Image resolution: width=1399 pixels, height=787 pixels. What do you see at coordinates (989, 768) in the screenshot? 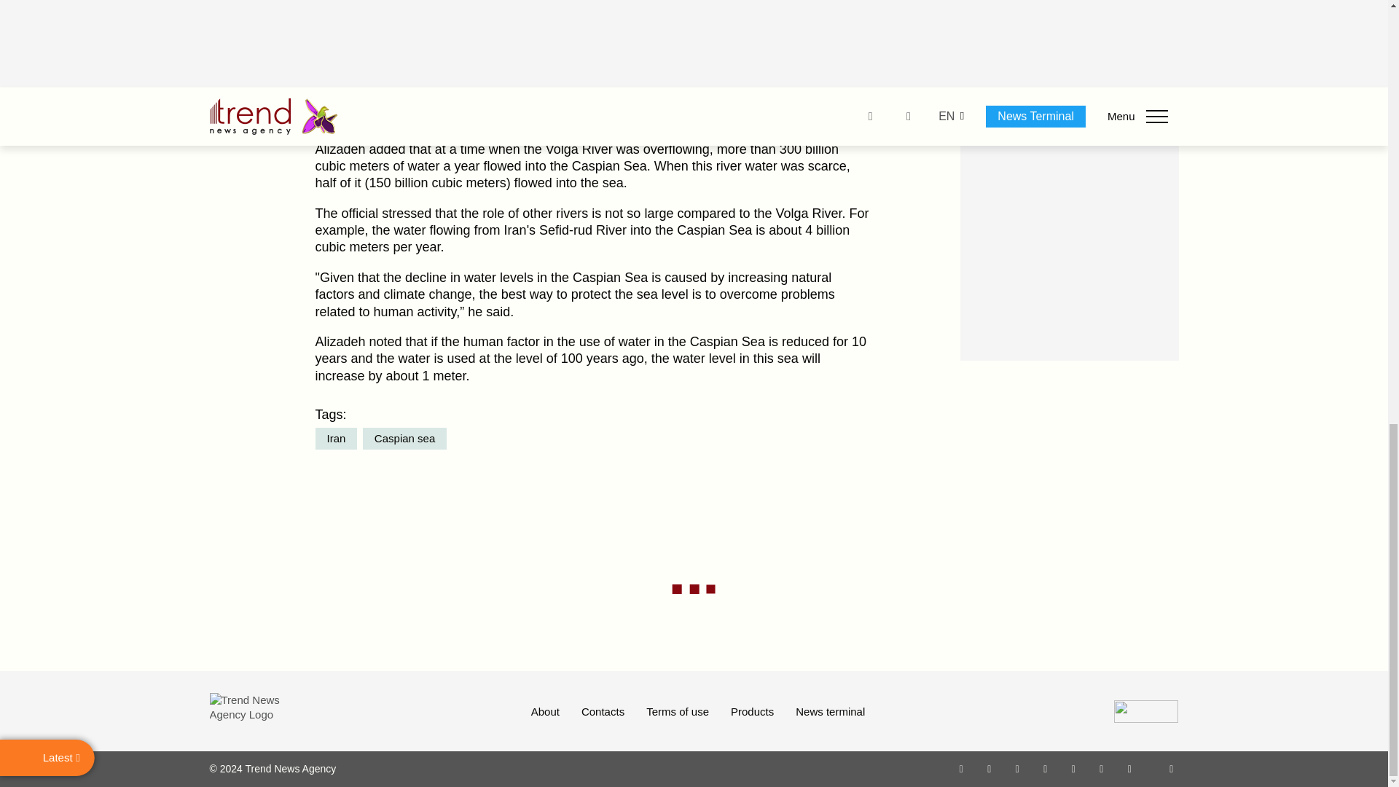
I see `Facebook` at bounding box center [989, 768].